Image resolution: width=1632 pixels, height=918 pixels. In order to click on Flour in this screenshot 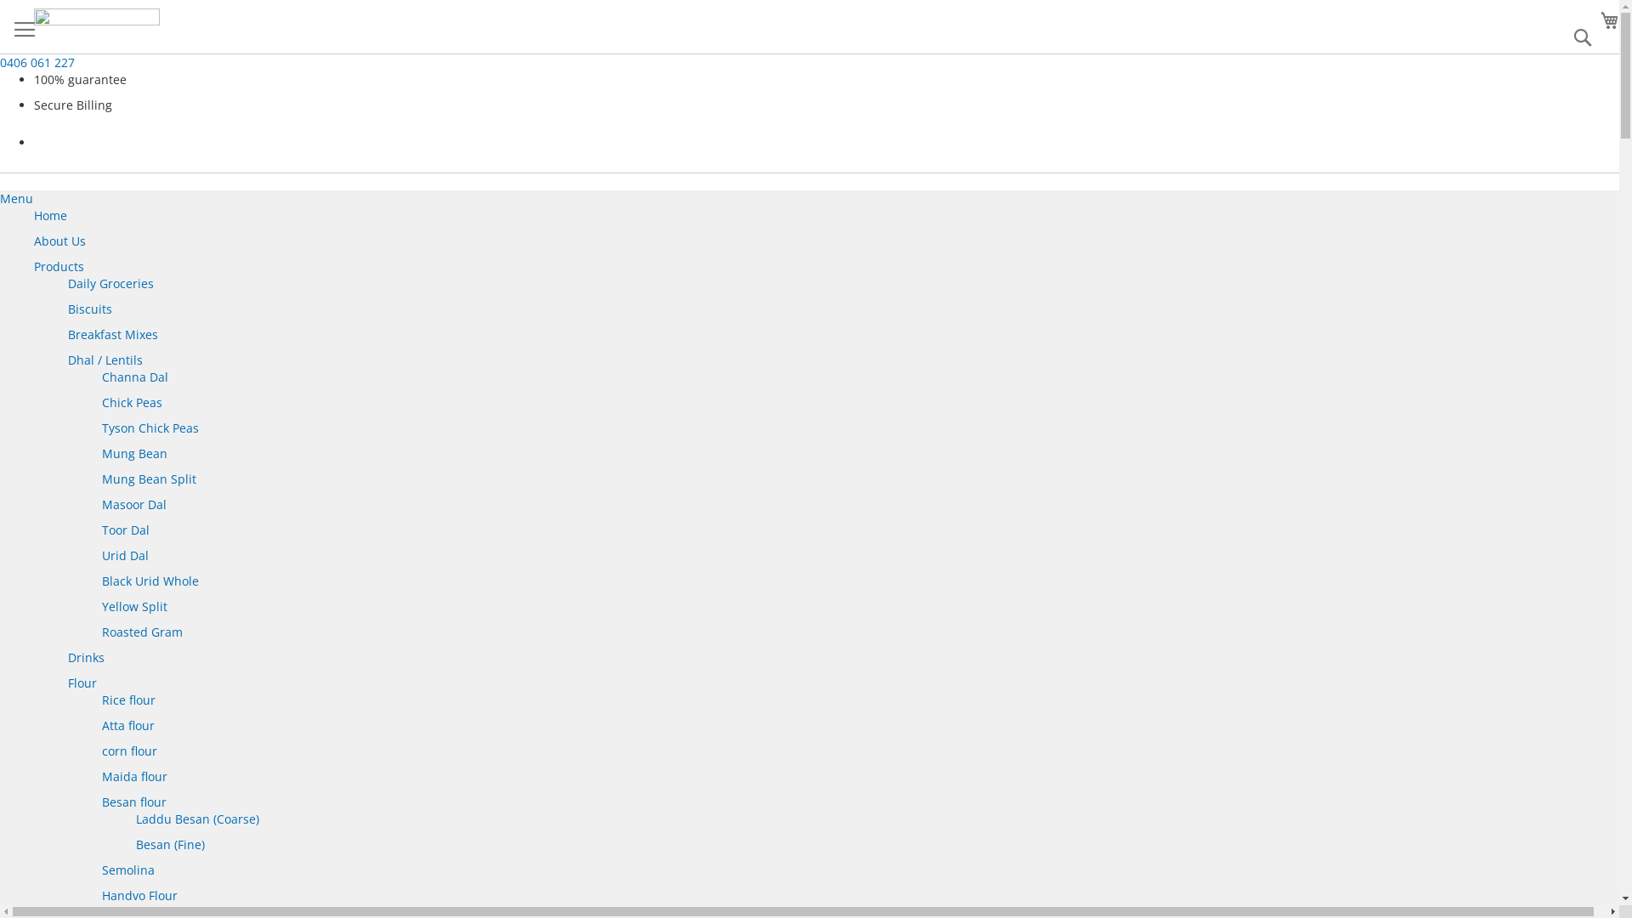, I will do `click(82, 683)`.